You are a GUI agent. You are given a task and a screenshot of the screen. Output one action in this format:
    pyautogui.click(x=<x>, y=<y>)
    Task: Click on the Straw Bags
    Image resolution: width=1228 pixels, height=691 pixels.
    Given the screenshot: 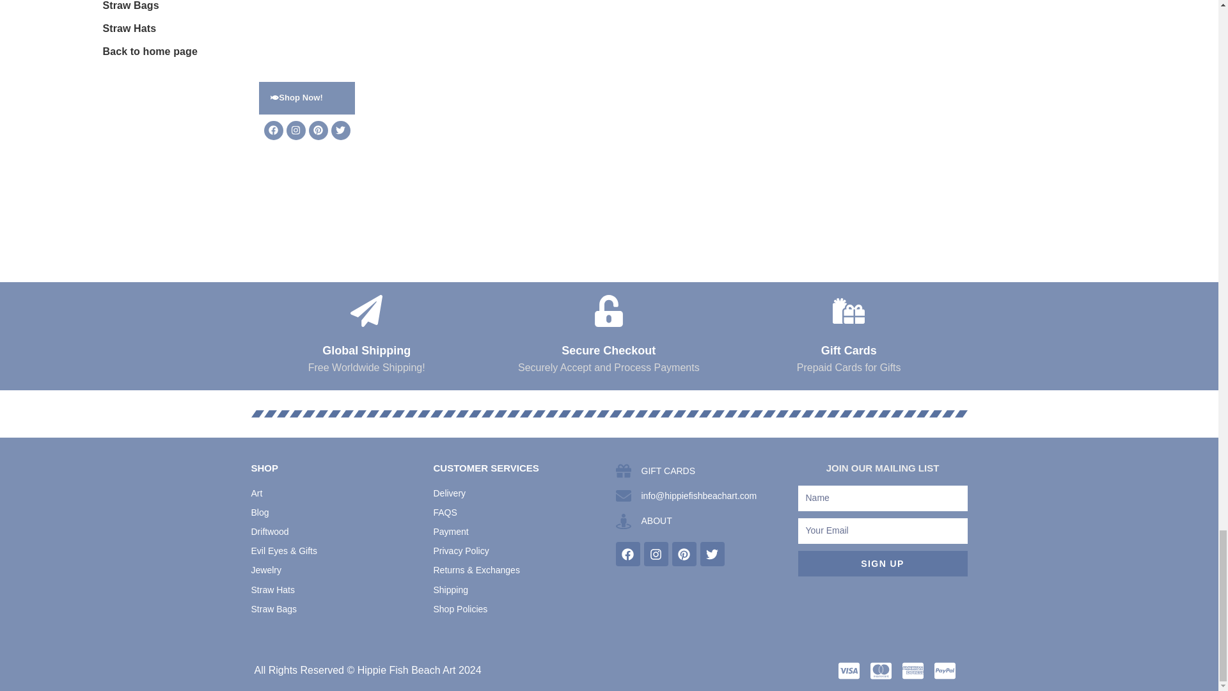 What is the action you would take?
    pyautogui.click(x=130, y=5)
    